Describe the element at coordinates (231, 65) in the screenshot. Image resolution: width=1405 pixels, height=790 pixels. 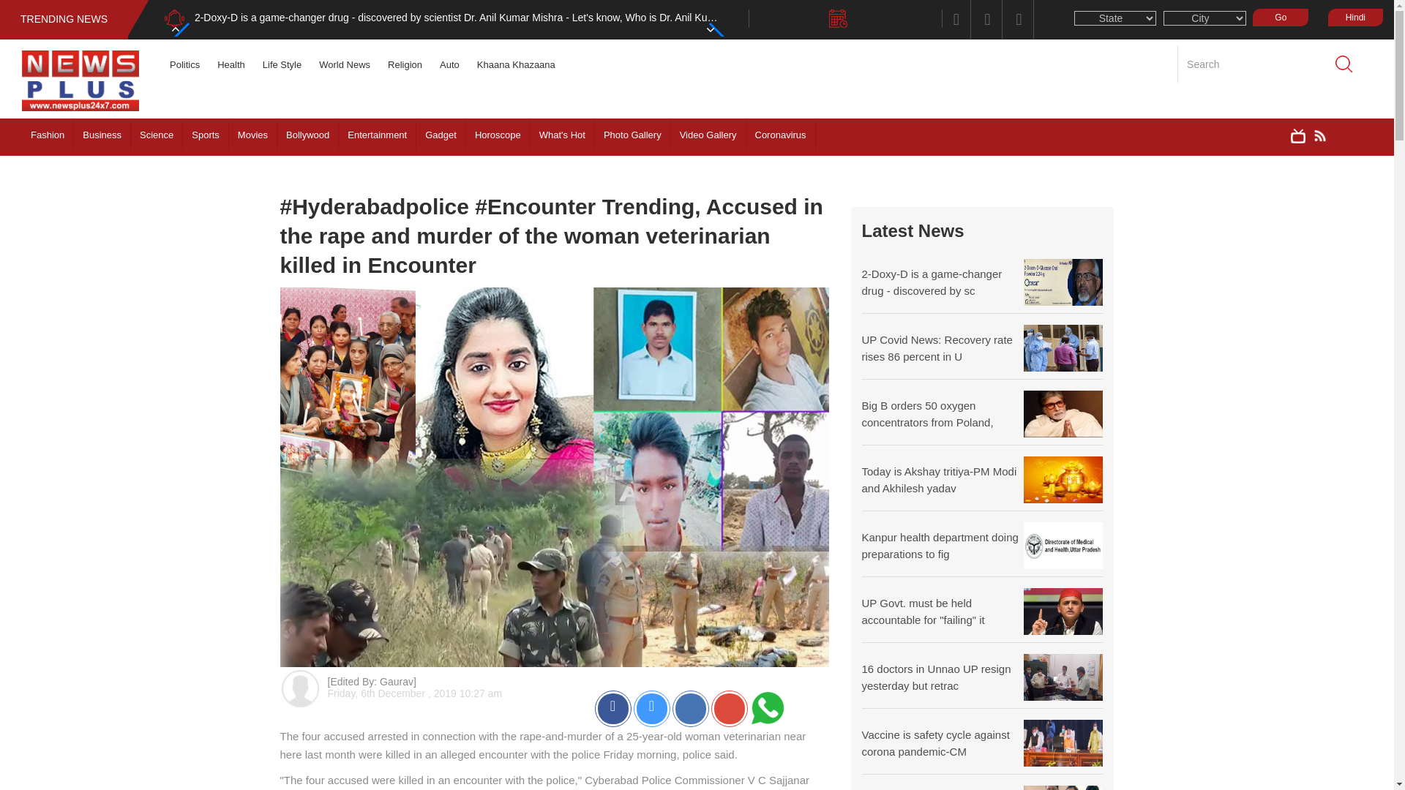
I see `Health` at that location.